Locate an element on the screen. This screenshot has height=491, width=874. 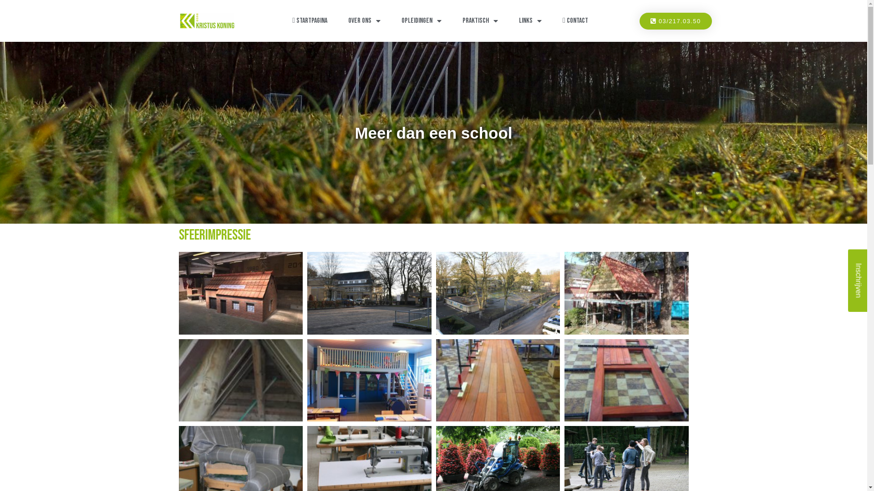
Links is located at coordinates (530, 21).